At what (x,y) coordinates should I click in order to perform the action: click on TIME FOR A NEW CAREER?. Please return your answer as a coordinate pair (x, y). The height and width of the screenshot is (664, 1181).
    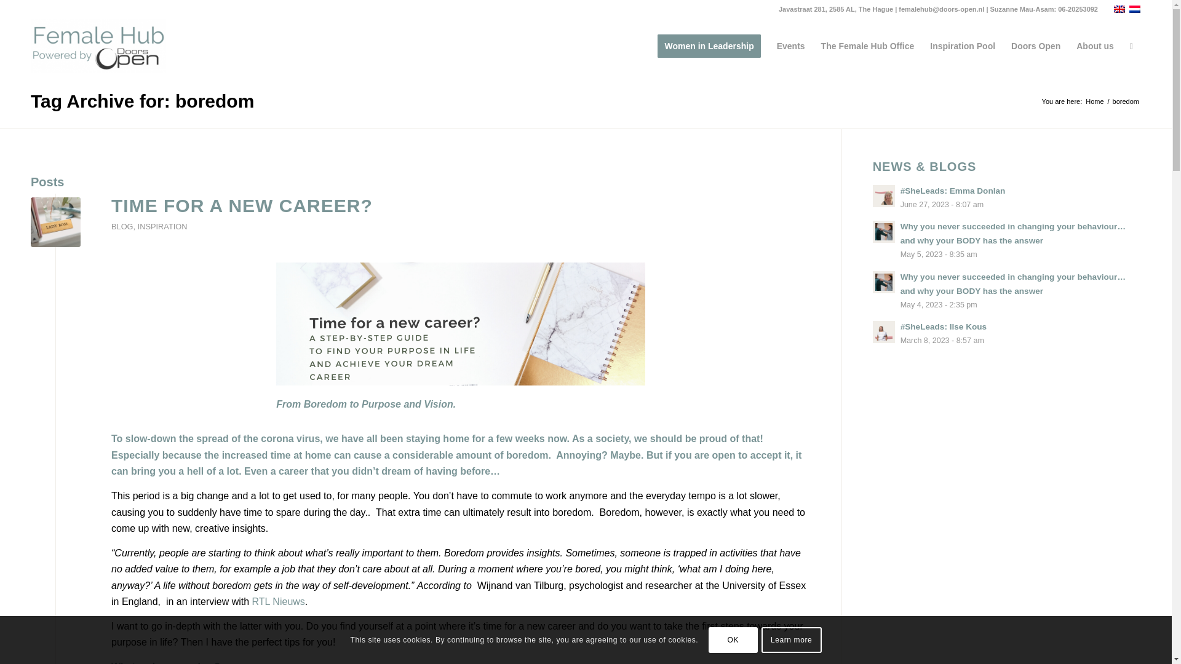
    Looking at the image, I should click on (242, 205).